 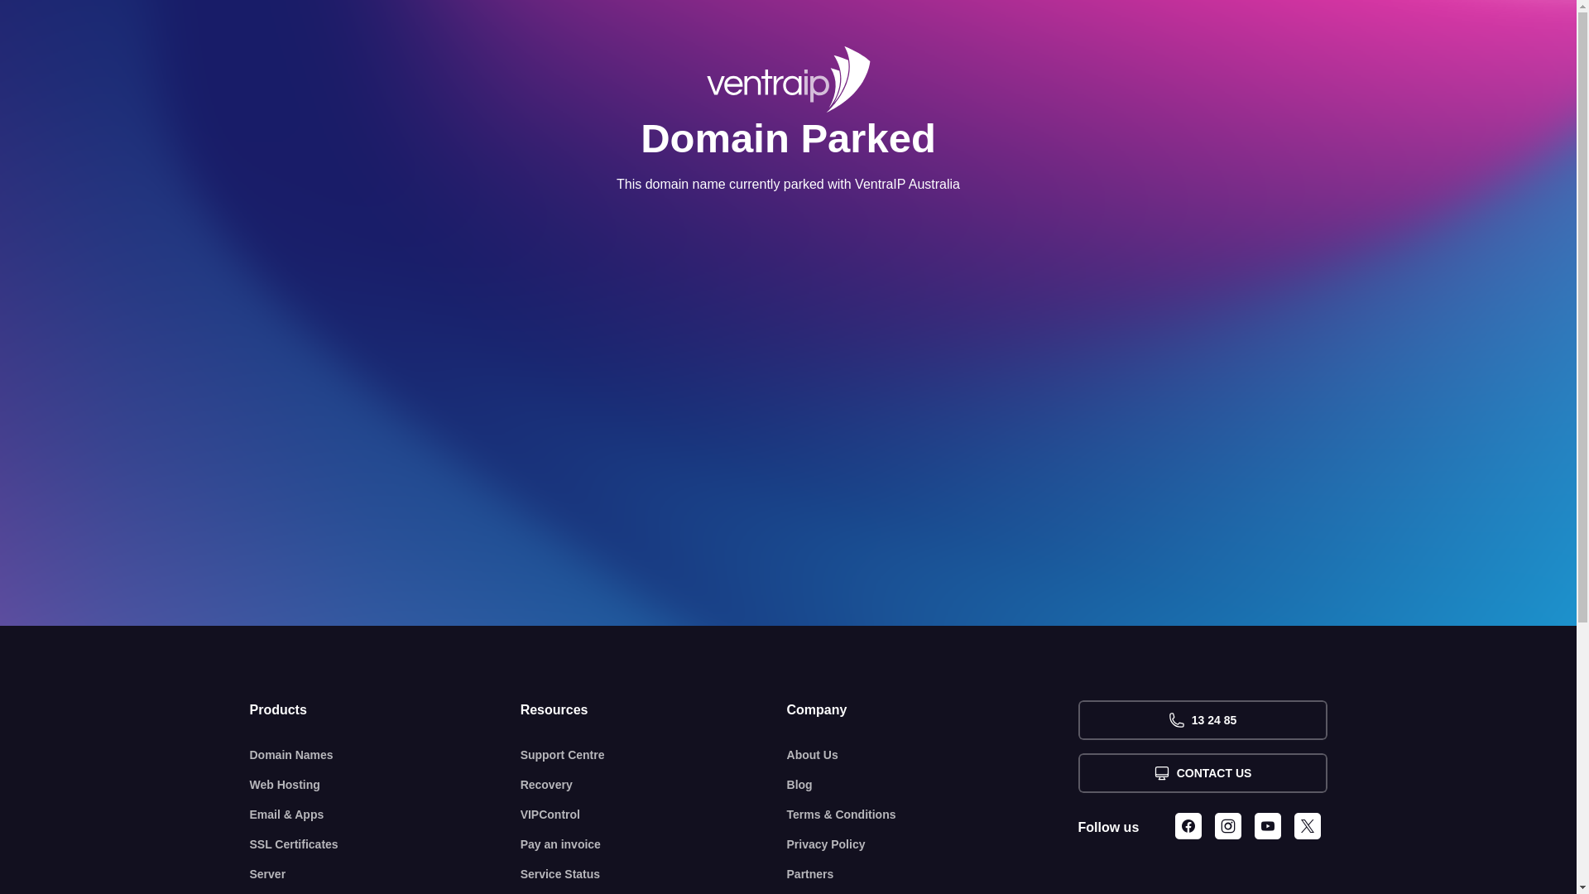 What do you see at coordinates (654, 815) in the screenshot?
I see `VIPControl` at bounding box center [654, 815].